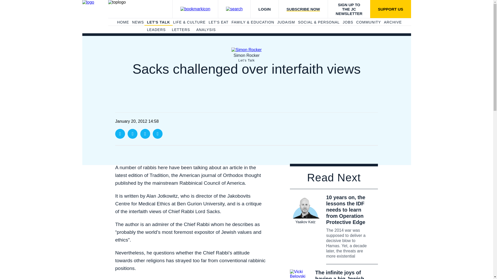 The width and height of the screenshot is (497, 279). What do you see at coordinates (390, 9) in the screenshot?
I see `SUPPORT US` at bounding box center [390, 9].